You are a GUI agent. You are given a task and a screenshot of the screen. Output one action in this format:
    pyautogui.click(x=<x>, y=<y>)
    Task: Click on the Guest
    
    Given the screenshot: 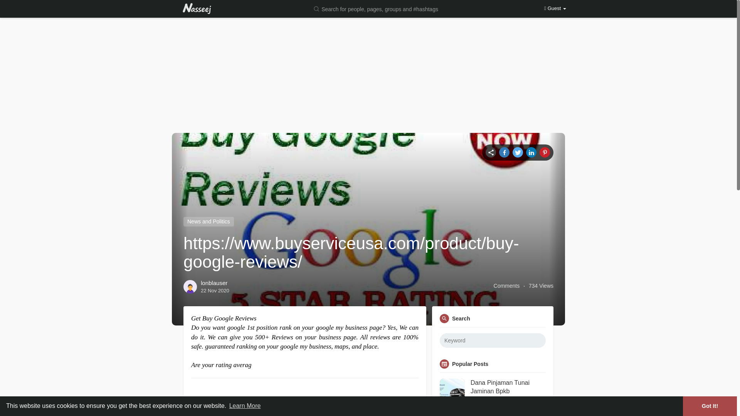 What is the action you would take?
    pyautogui.click(x=555, y=8)
    